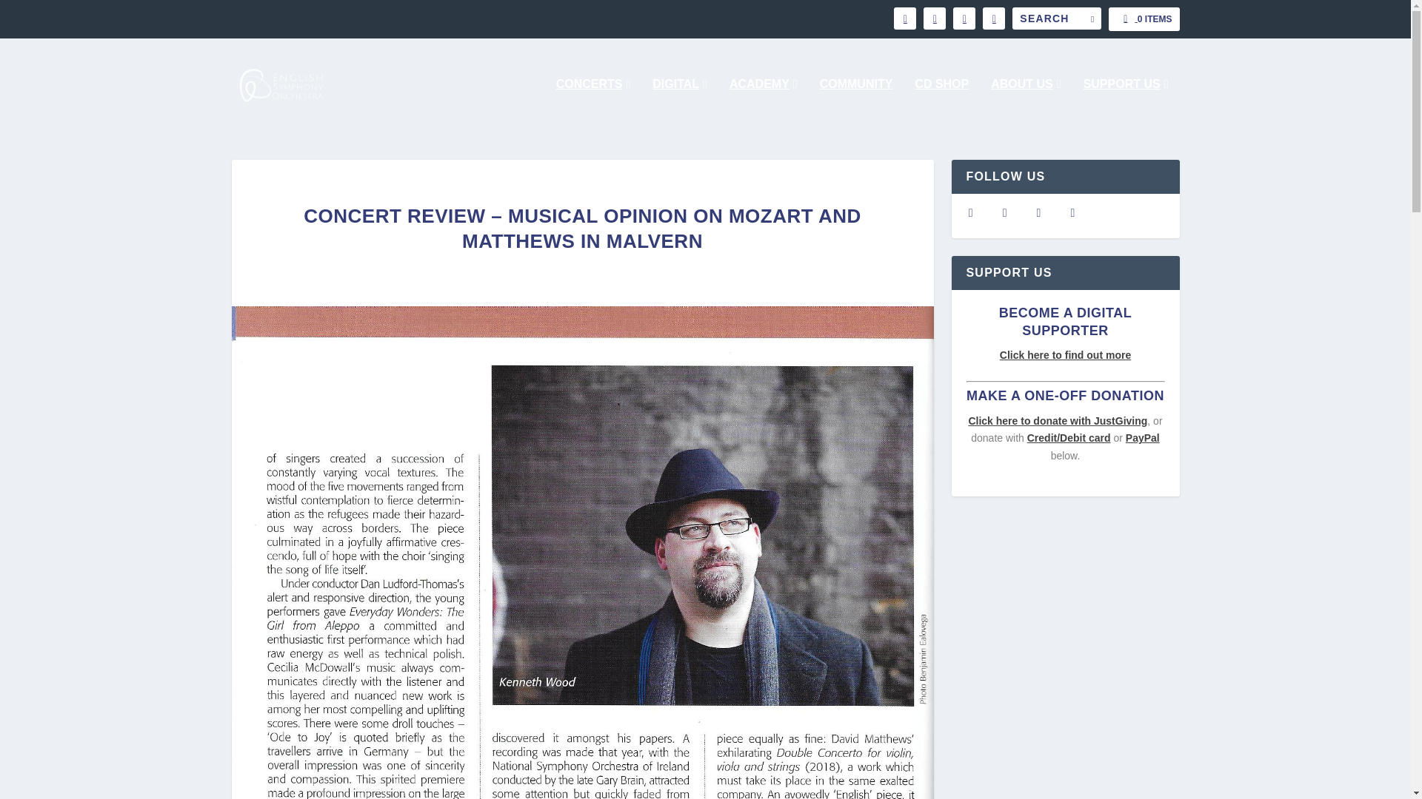 This screenshot has width=1422, height=799. I want to click on COMMUNITY, so click(856, 104).